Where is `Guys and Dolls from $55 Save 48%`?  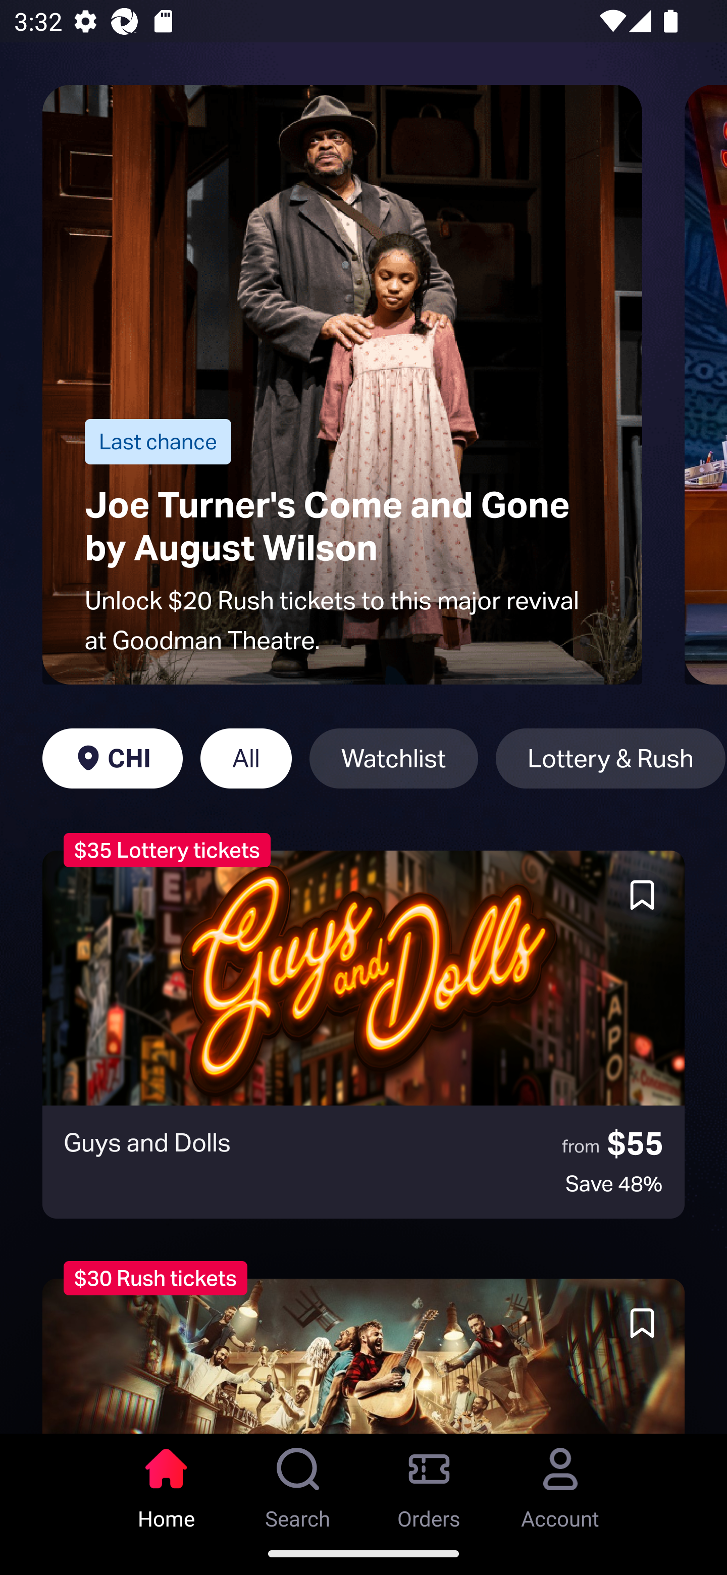 Guys and Dolls from $55 Save 48% is located at coordinates (363, 1034).